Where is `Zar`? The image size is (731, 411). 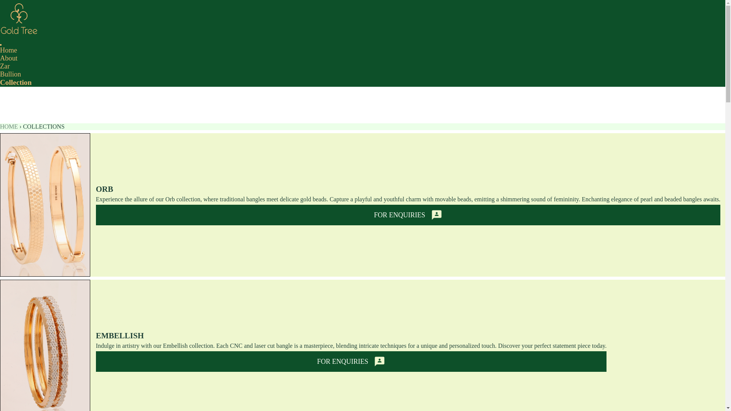
Zar is located at coordinates (5, 66).